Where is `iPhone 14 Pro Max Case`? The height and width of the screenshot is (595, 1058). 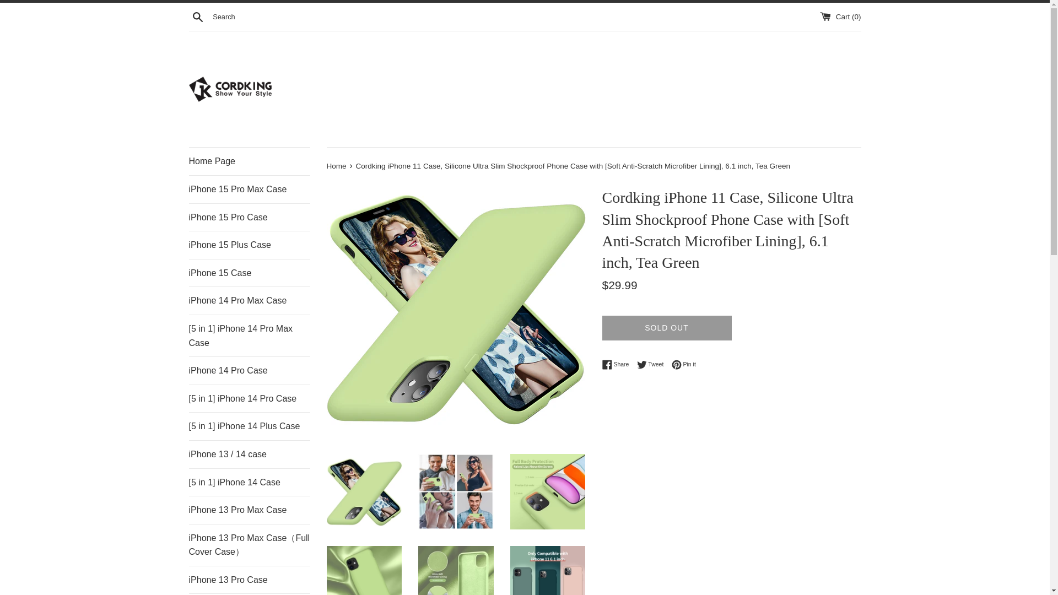
iPhone 14 Pro Max Case is located at coordinates (249, 301).